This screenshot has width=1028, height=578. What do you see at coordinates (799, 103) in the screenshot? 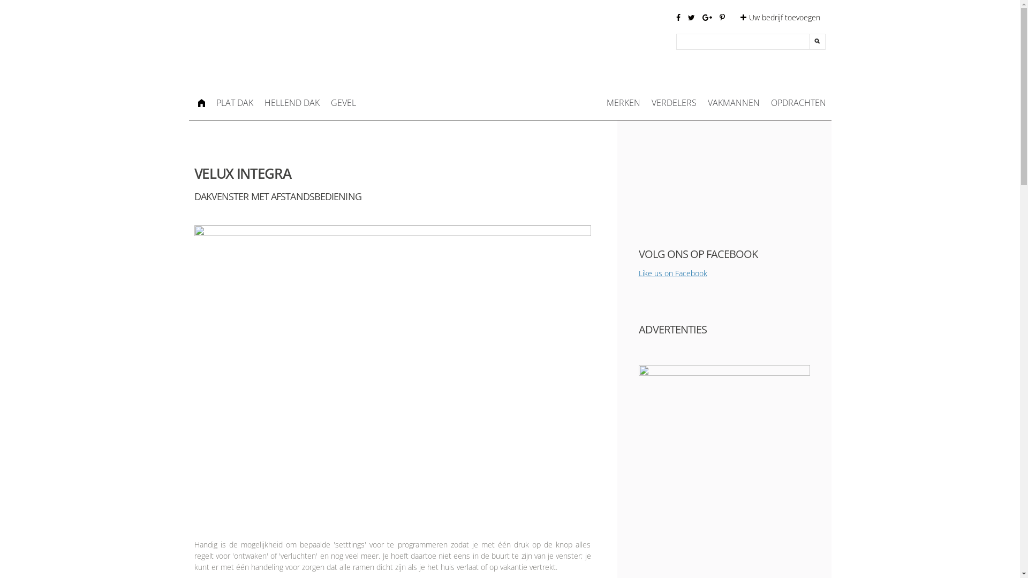
I see `OPDRACHTEN` at bounding box center [799, 103].